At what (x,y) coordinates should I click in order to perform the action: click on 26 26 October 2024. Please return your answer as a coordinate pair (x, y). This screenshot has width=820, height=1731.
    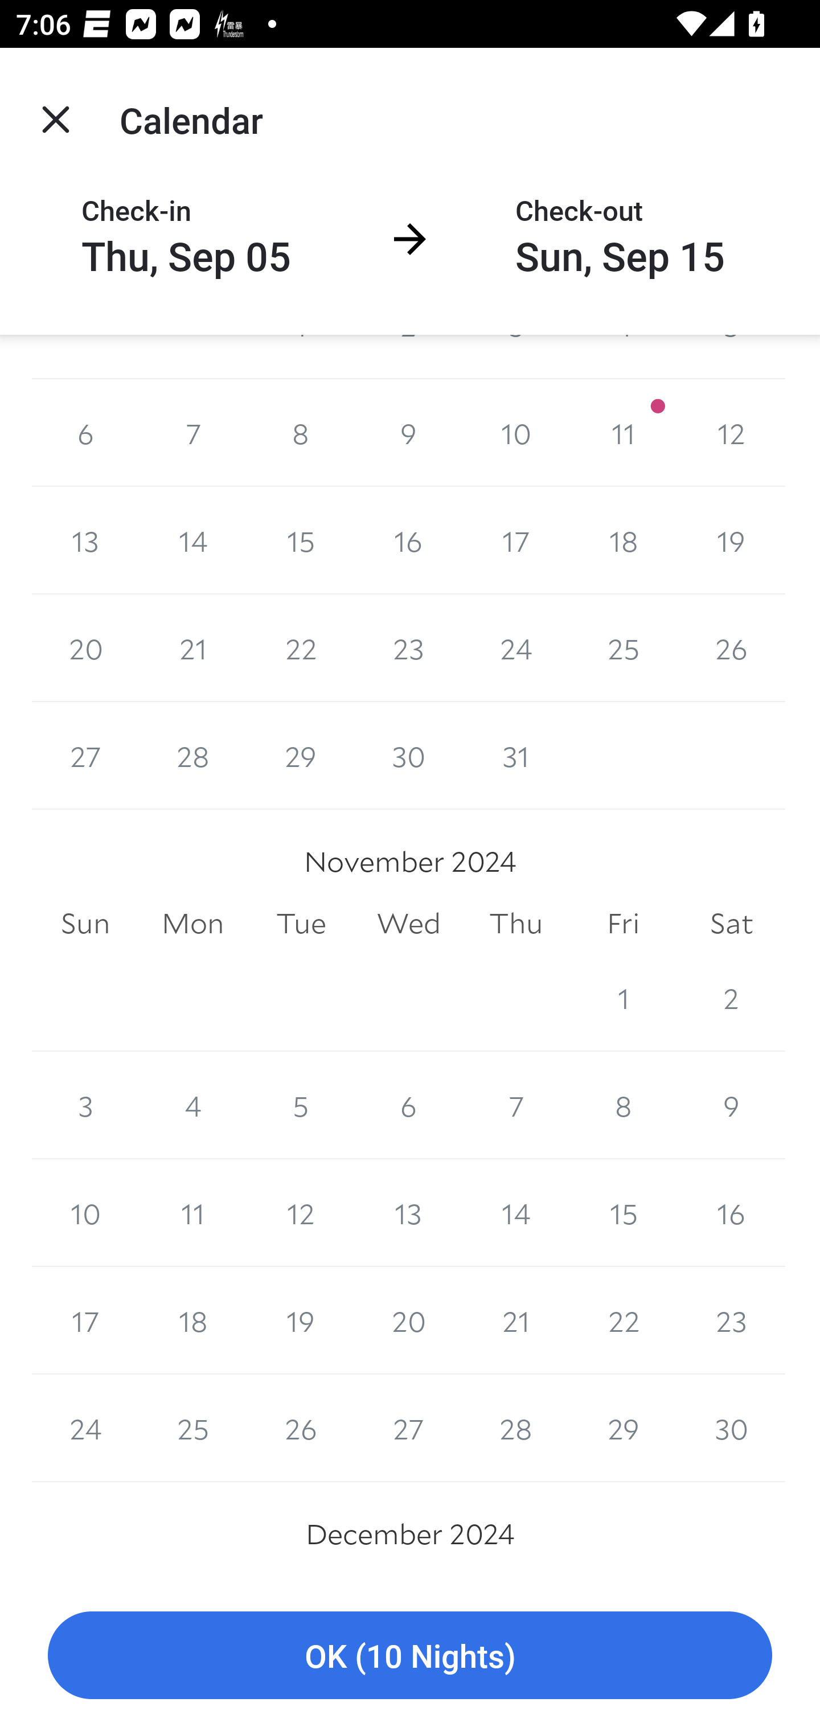
    Looking at the image, I should click on (731, 648).